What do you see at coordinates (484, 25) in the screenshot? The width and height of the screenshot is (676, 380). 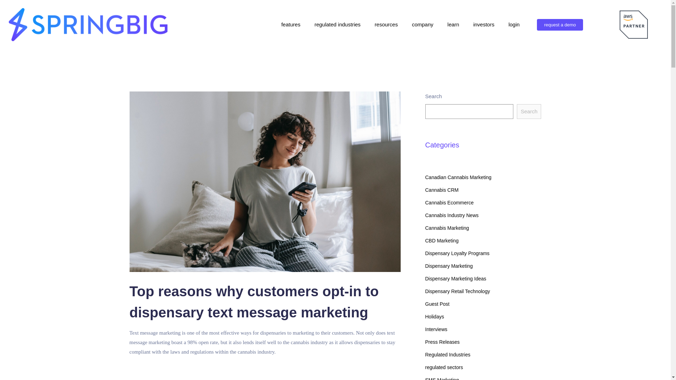 I see `investors` at bounding box center [484, 25].